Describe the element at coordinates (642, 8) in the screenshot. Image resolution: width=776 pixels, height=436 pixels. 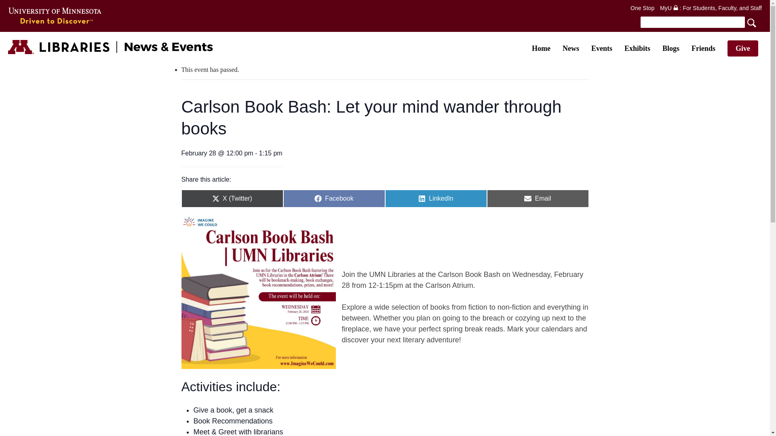
I see `One Stop` at that location.